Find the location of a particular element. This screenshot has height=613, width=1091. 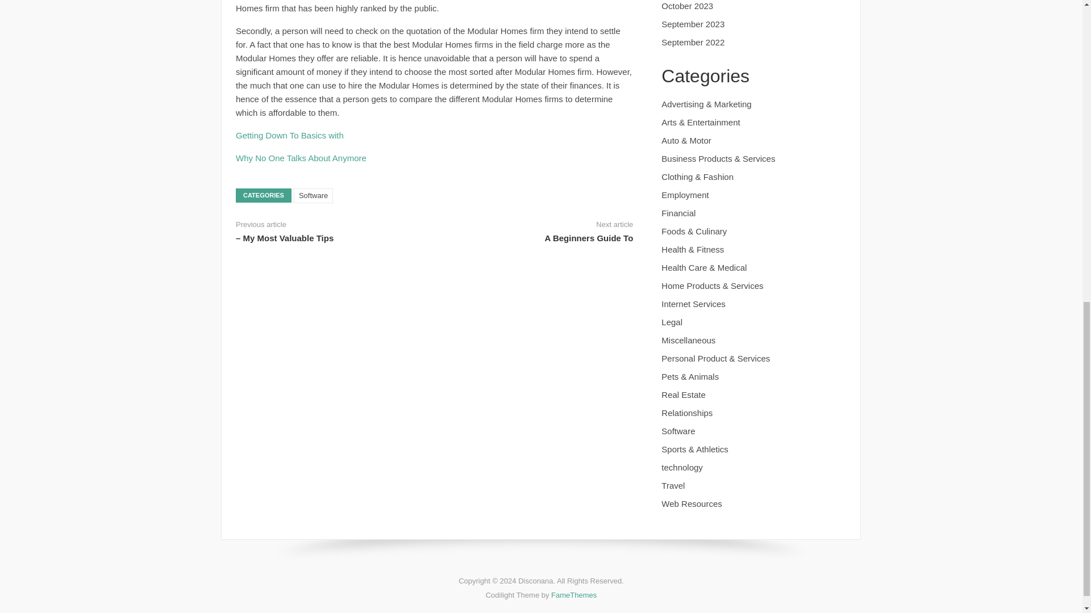

September 2023 is located at coordinates (692, 24).